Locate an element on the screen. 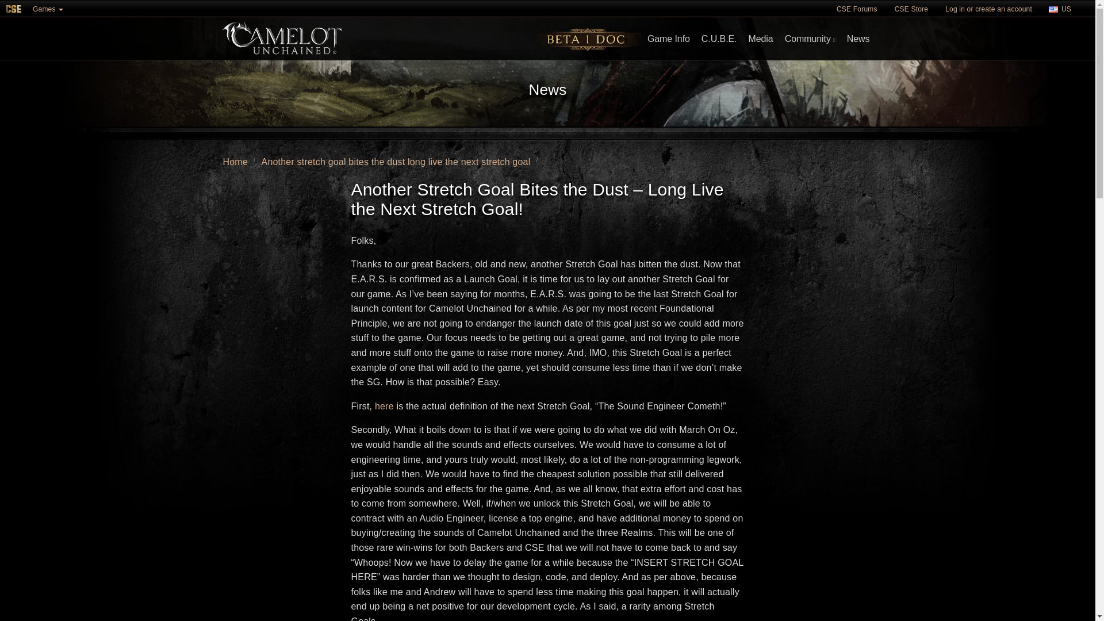  Beta 1 Doc is located at coordinates (588, 39).